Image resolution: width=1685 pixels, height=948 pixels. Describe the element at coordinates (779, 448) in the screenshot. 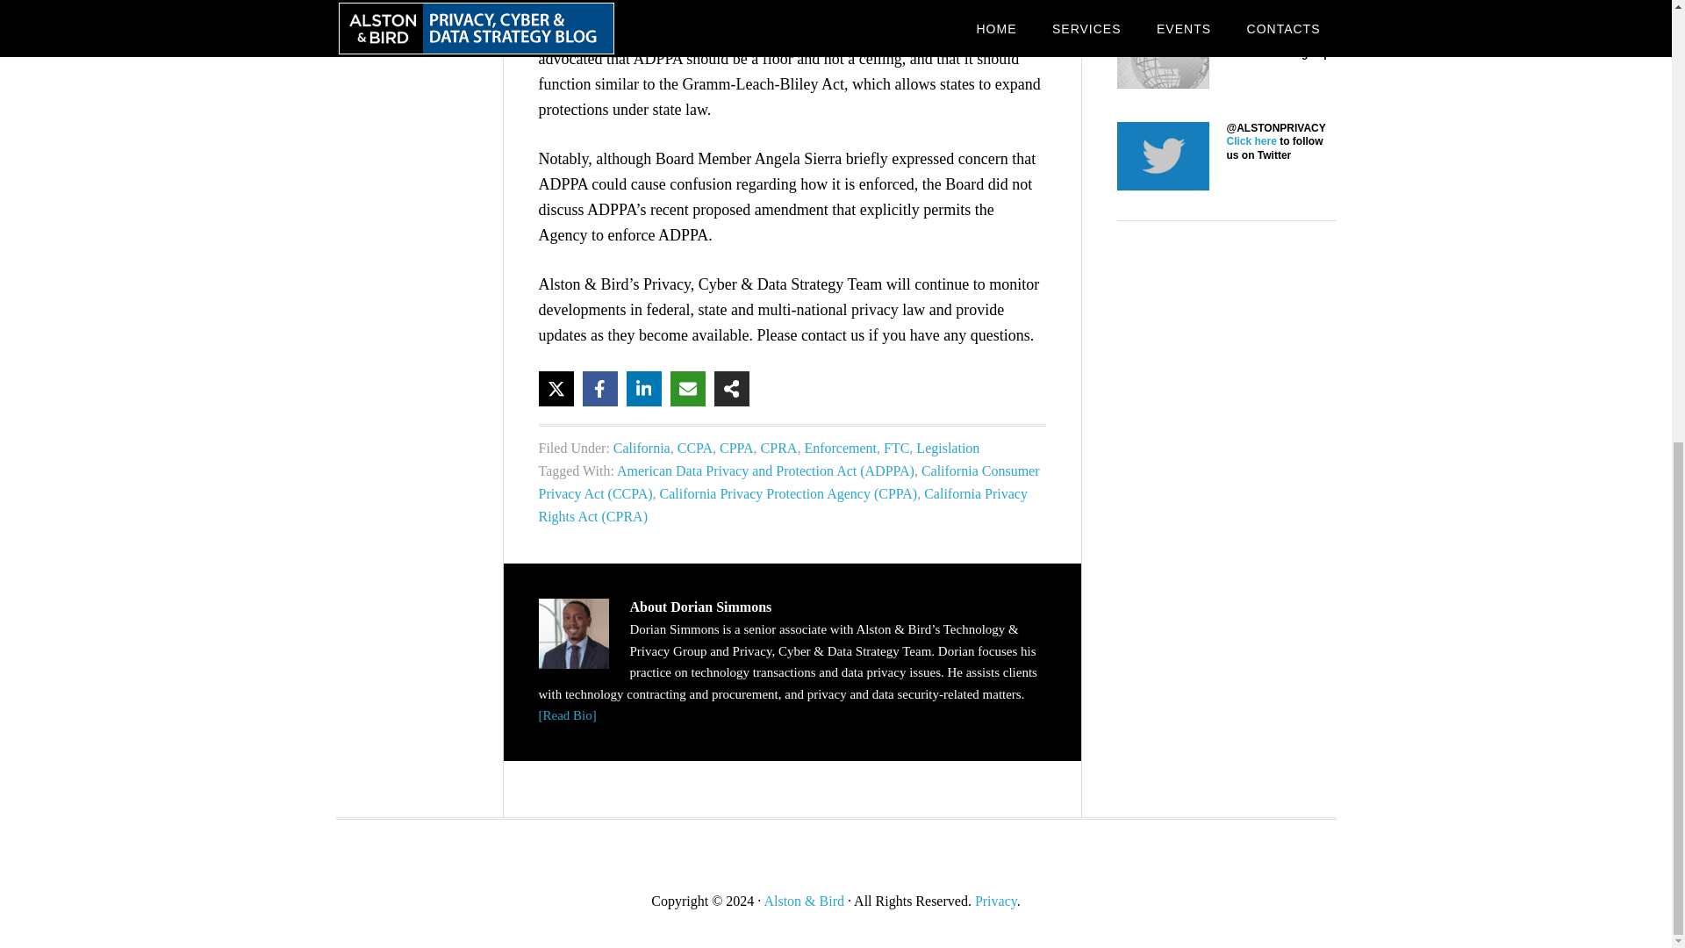

I see `CPRA` at that location.